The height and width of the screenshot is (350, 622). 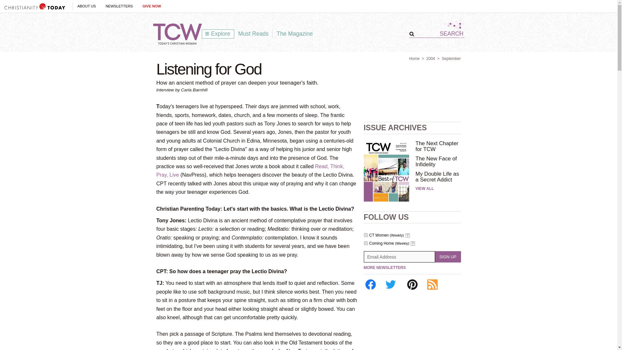 What do you see at coordinates (86, 6) in the screenshot?
I see `ABOUT US` at bounding box center [86, 6].